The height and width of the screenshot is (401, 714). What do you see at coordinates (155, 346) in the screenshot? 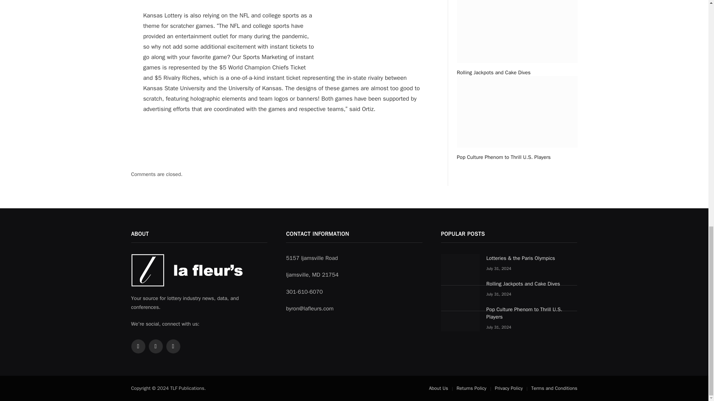
I see `RSS` at bounding box center [155, 346].